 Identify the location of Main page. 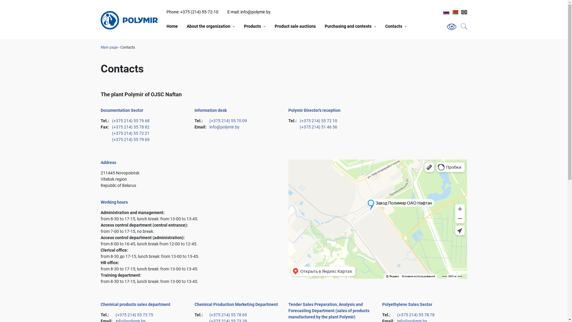
(109, 47).